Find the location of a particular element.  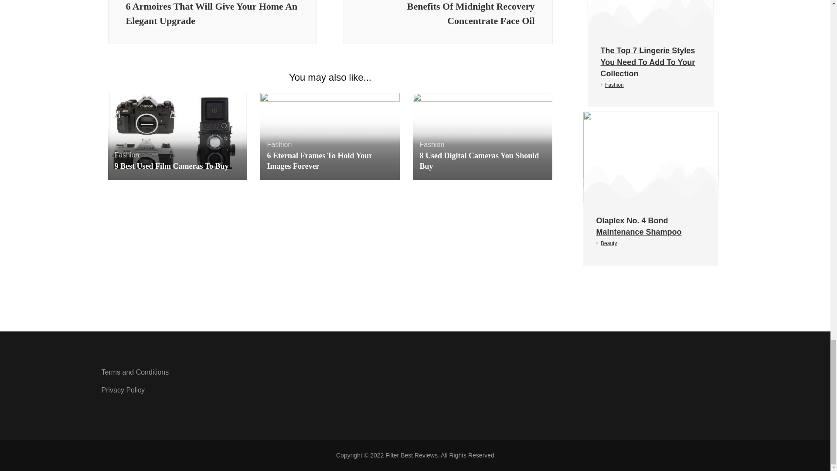

6 Eternal Frames To Hold Your Images Forever is located at coordinates (320, 160).